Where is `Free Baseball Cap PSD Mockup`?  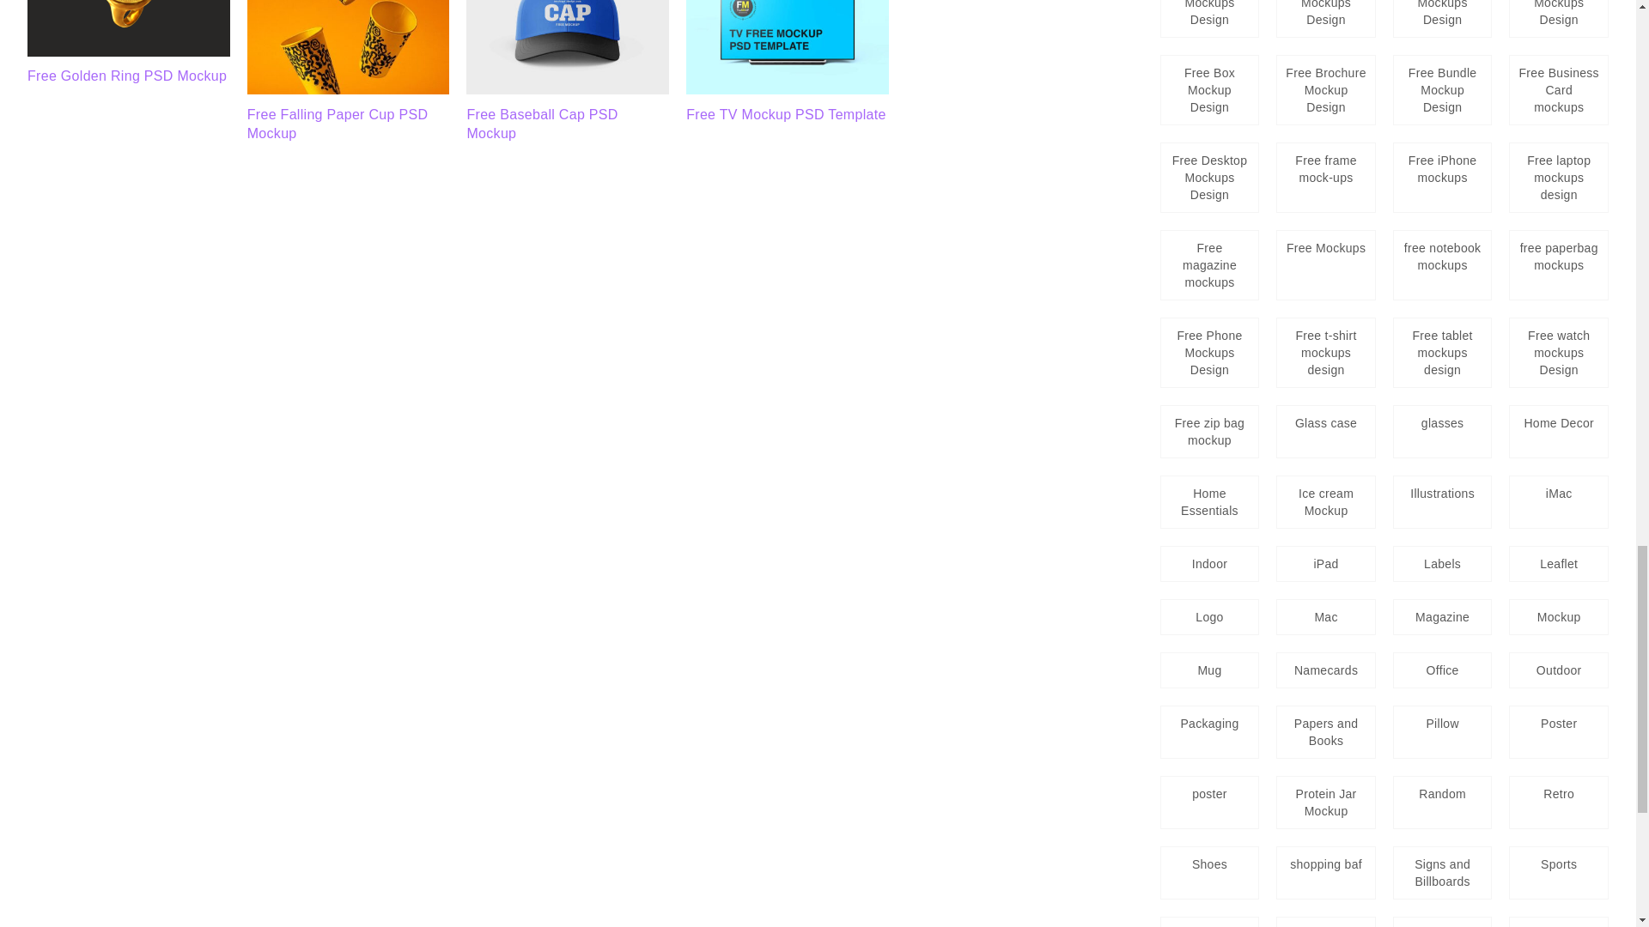
Free Baseball Cap PSD Mockup is located at coordinates (568, 89).